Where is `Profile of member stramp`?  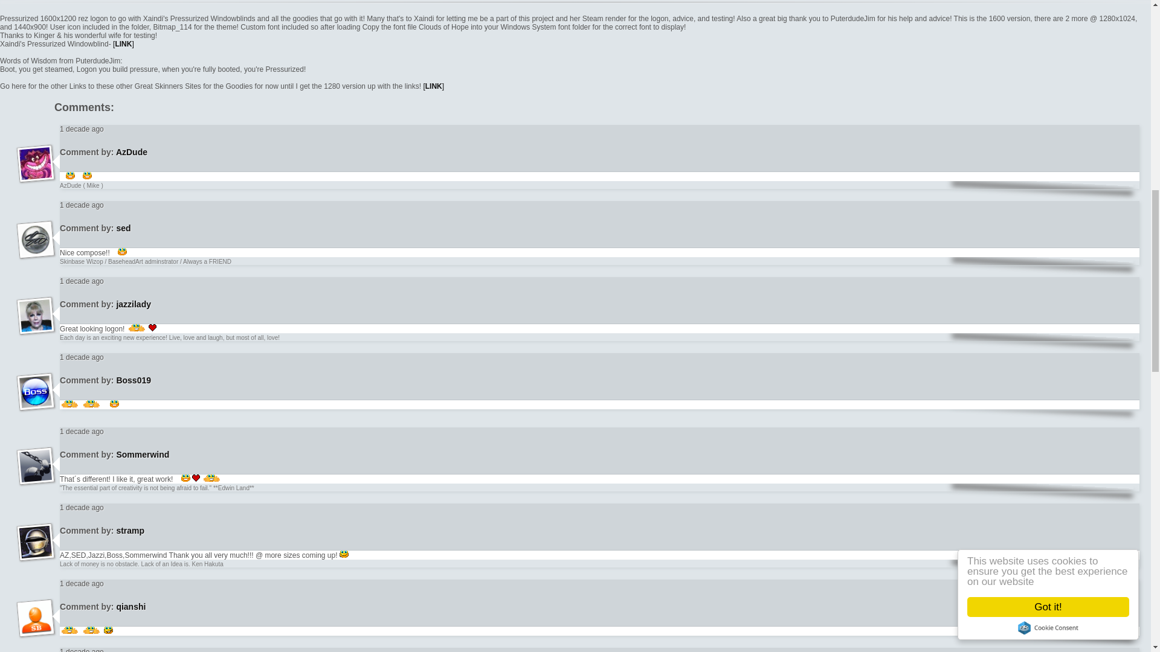 Profile of member stramp is located at coordinates (130, 530).